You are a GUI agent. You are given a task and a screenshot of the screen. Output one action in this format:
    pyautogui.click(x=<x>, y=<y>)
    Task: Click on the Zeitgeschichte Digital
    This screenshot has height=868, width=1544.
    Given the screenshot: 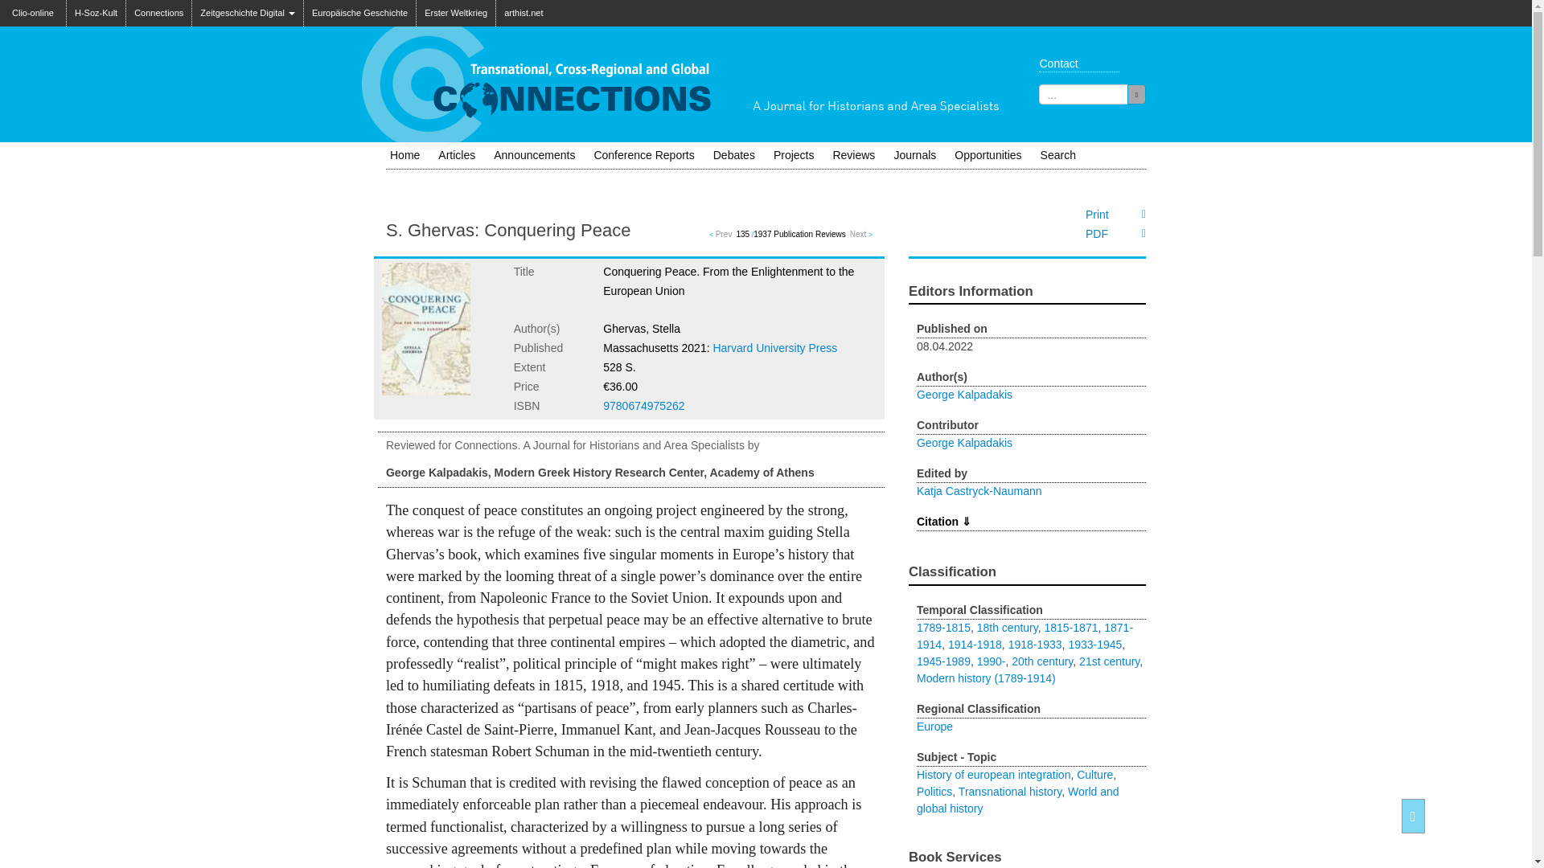 What is the action you would take?
    pyautogui.click(x=247, y=13)
    